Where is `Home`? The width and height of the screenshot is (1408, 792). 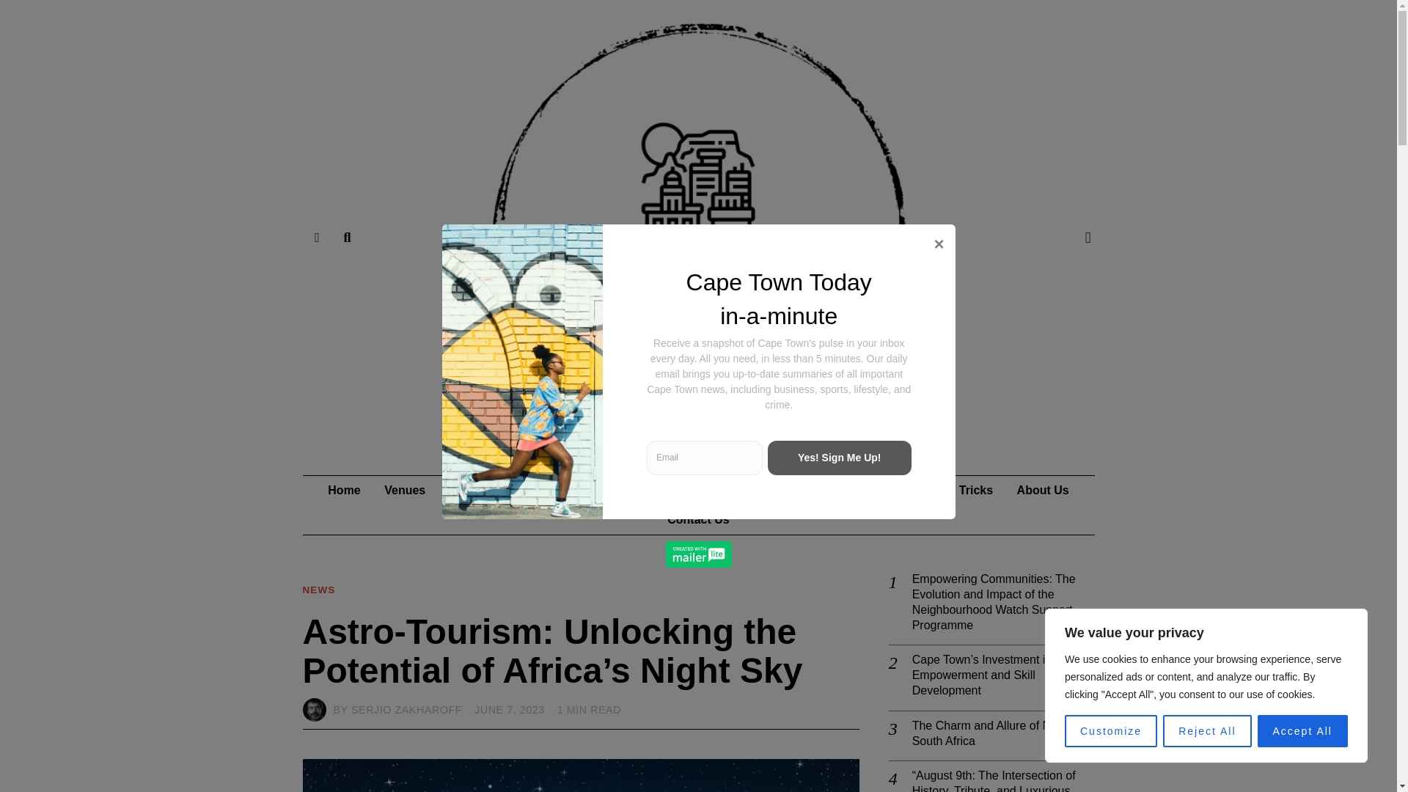 Home is located at coordinates (343, 491).